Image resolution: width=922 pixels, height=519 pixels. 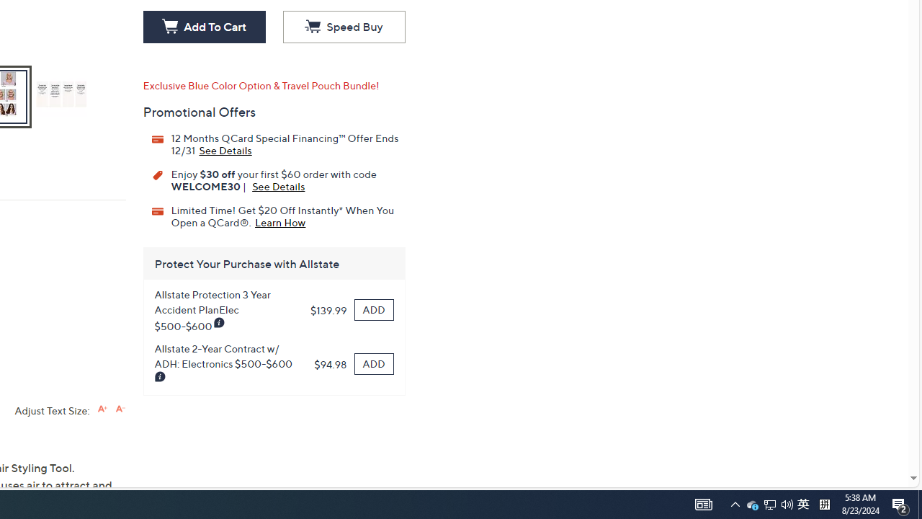 I want to click on Learn How, so click(x=280, y=221).